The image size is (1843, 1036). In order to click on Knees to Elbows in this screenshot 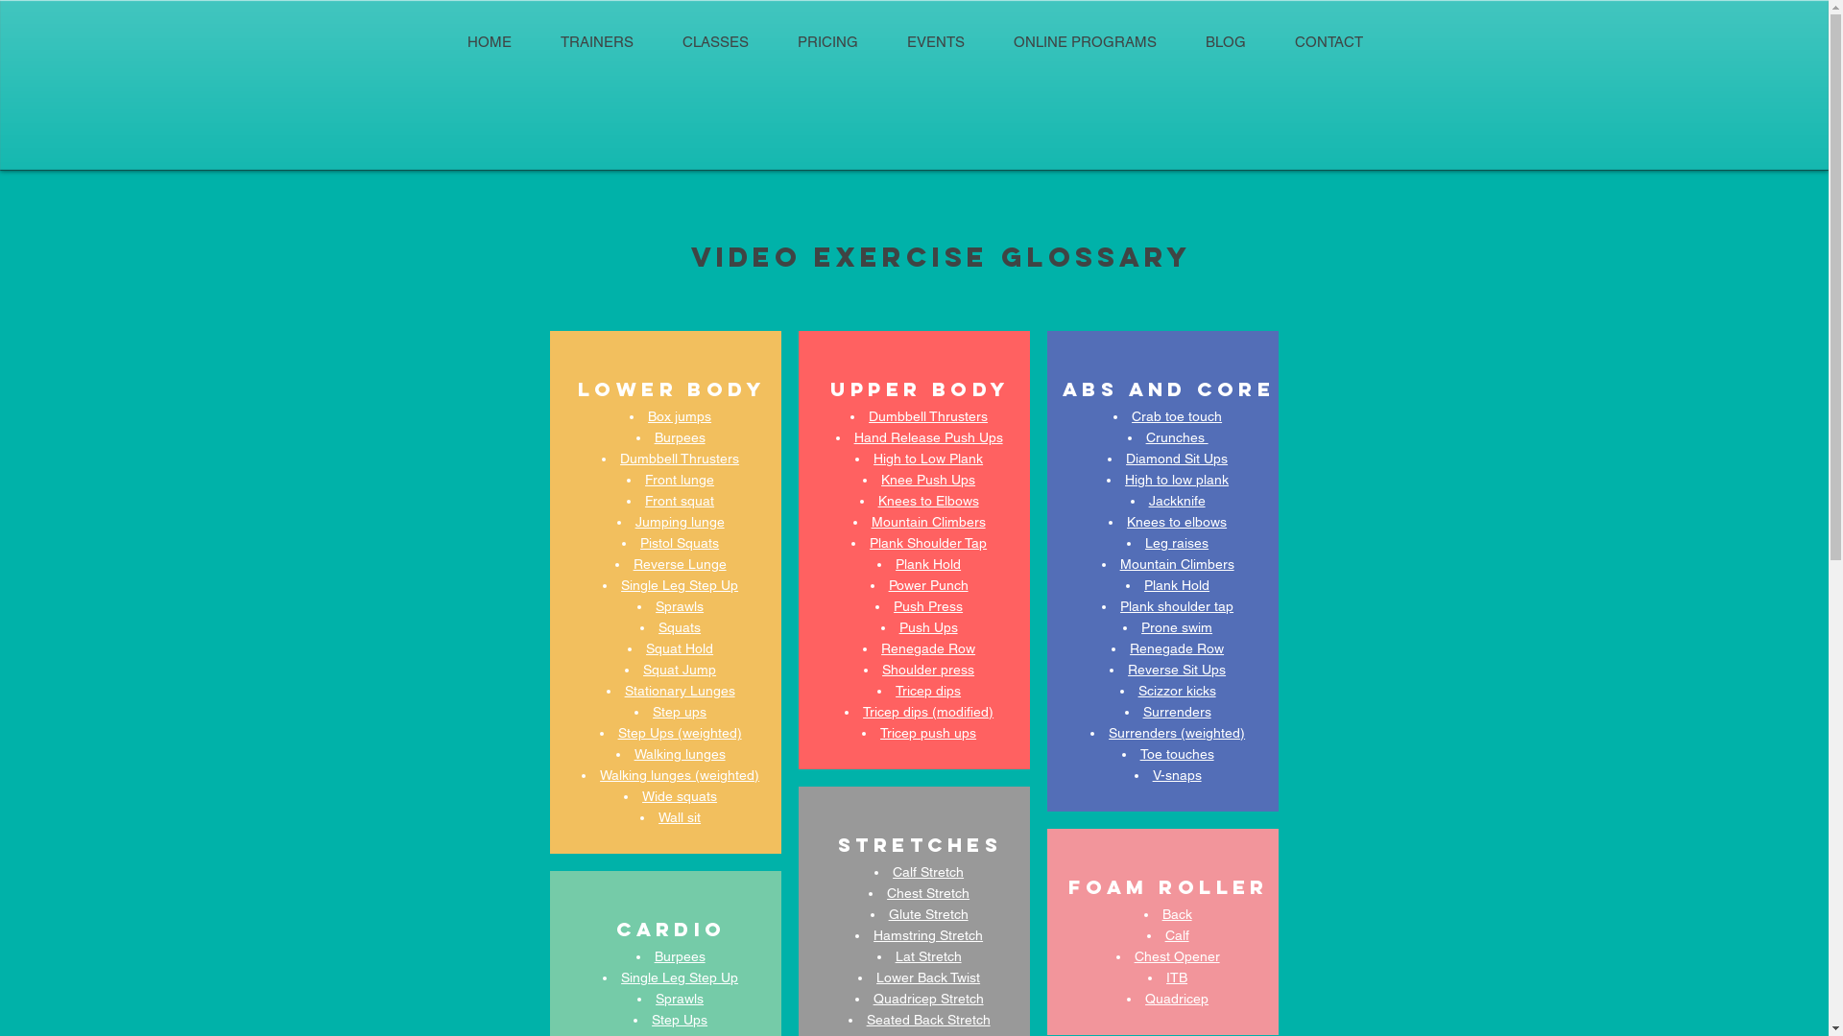, I will do `click(929, 500)`.